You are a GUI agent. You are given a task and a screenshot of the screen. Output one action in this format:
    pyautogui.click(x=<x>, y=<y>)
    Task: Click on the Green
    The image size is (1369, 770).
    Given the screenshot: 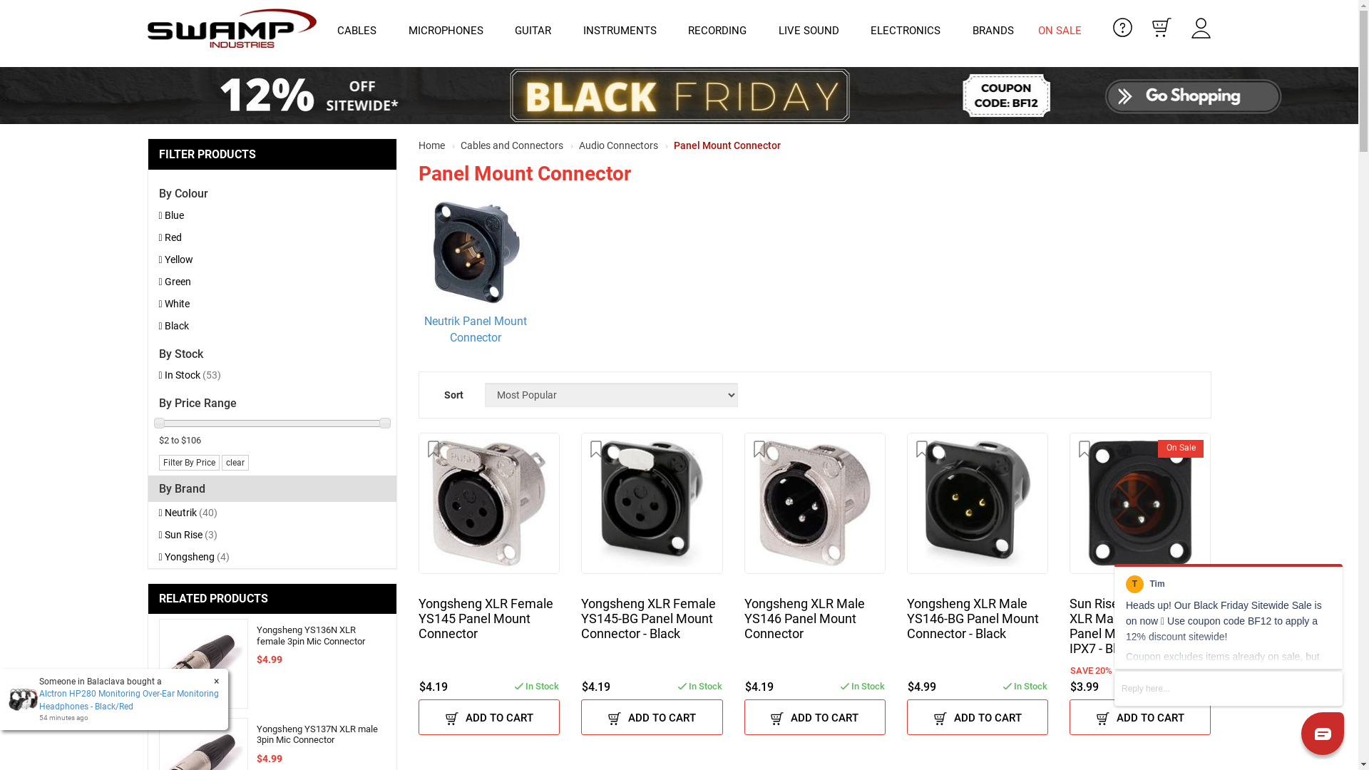 What is the action you would take?
    pyautogui.click(x=272, y=282)
    